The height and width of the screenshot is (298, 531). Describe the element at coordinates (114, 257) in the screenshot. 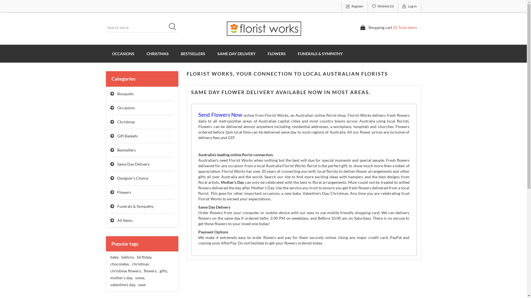

I see `baby,` at that location.